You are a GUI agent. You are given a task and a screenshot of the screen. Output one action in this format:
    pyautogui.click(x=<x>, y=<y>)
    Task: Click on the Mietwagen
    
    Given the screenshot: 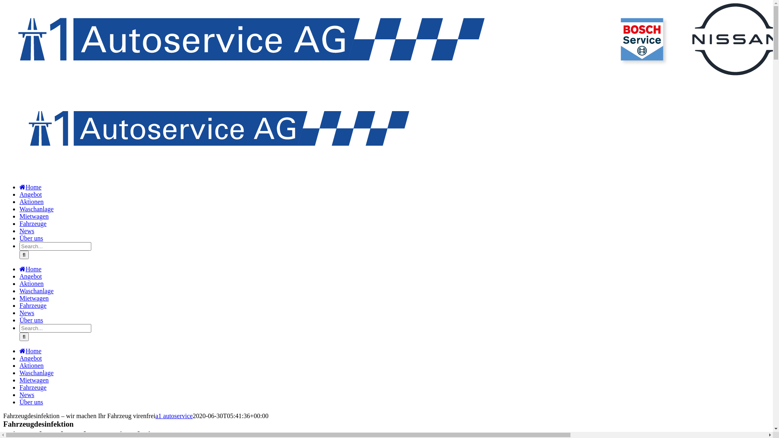 What is the action you would take?
    pyautogui.click(x=39, y=217)
    